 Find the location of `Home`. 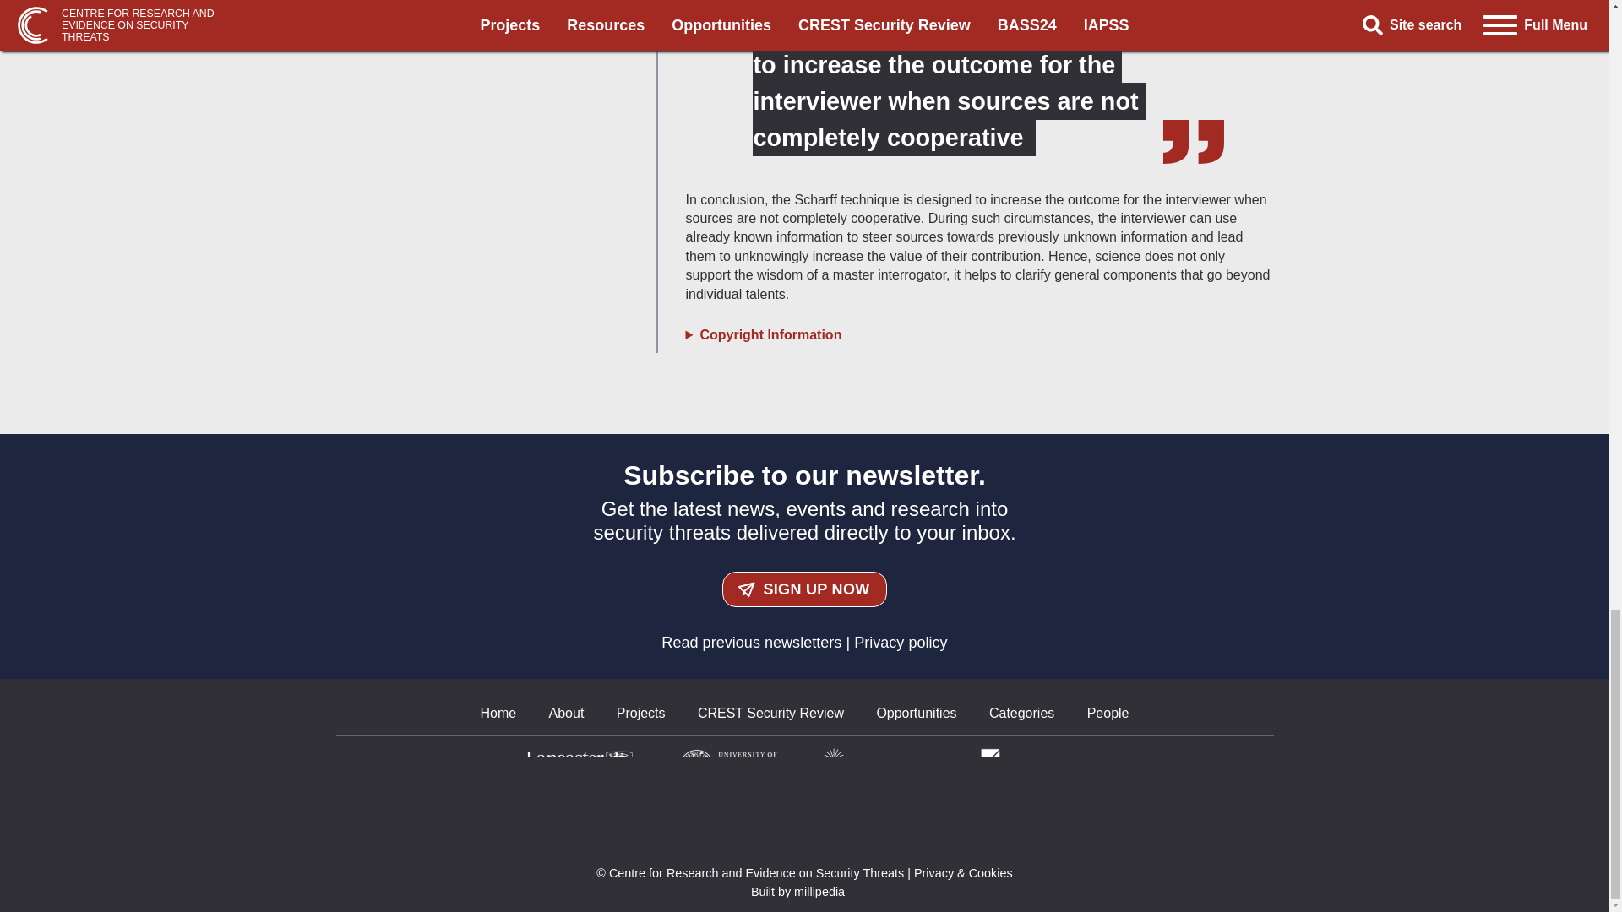

Home is located at coordinates (498, 713).